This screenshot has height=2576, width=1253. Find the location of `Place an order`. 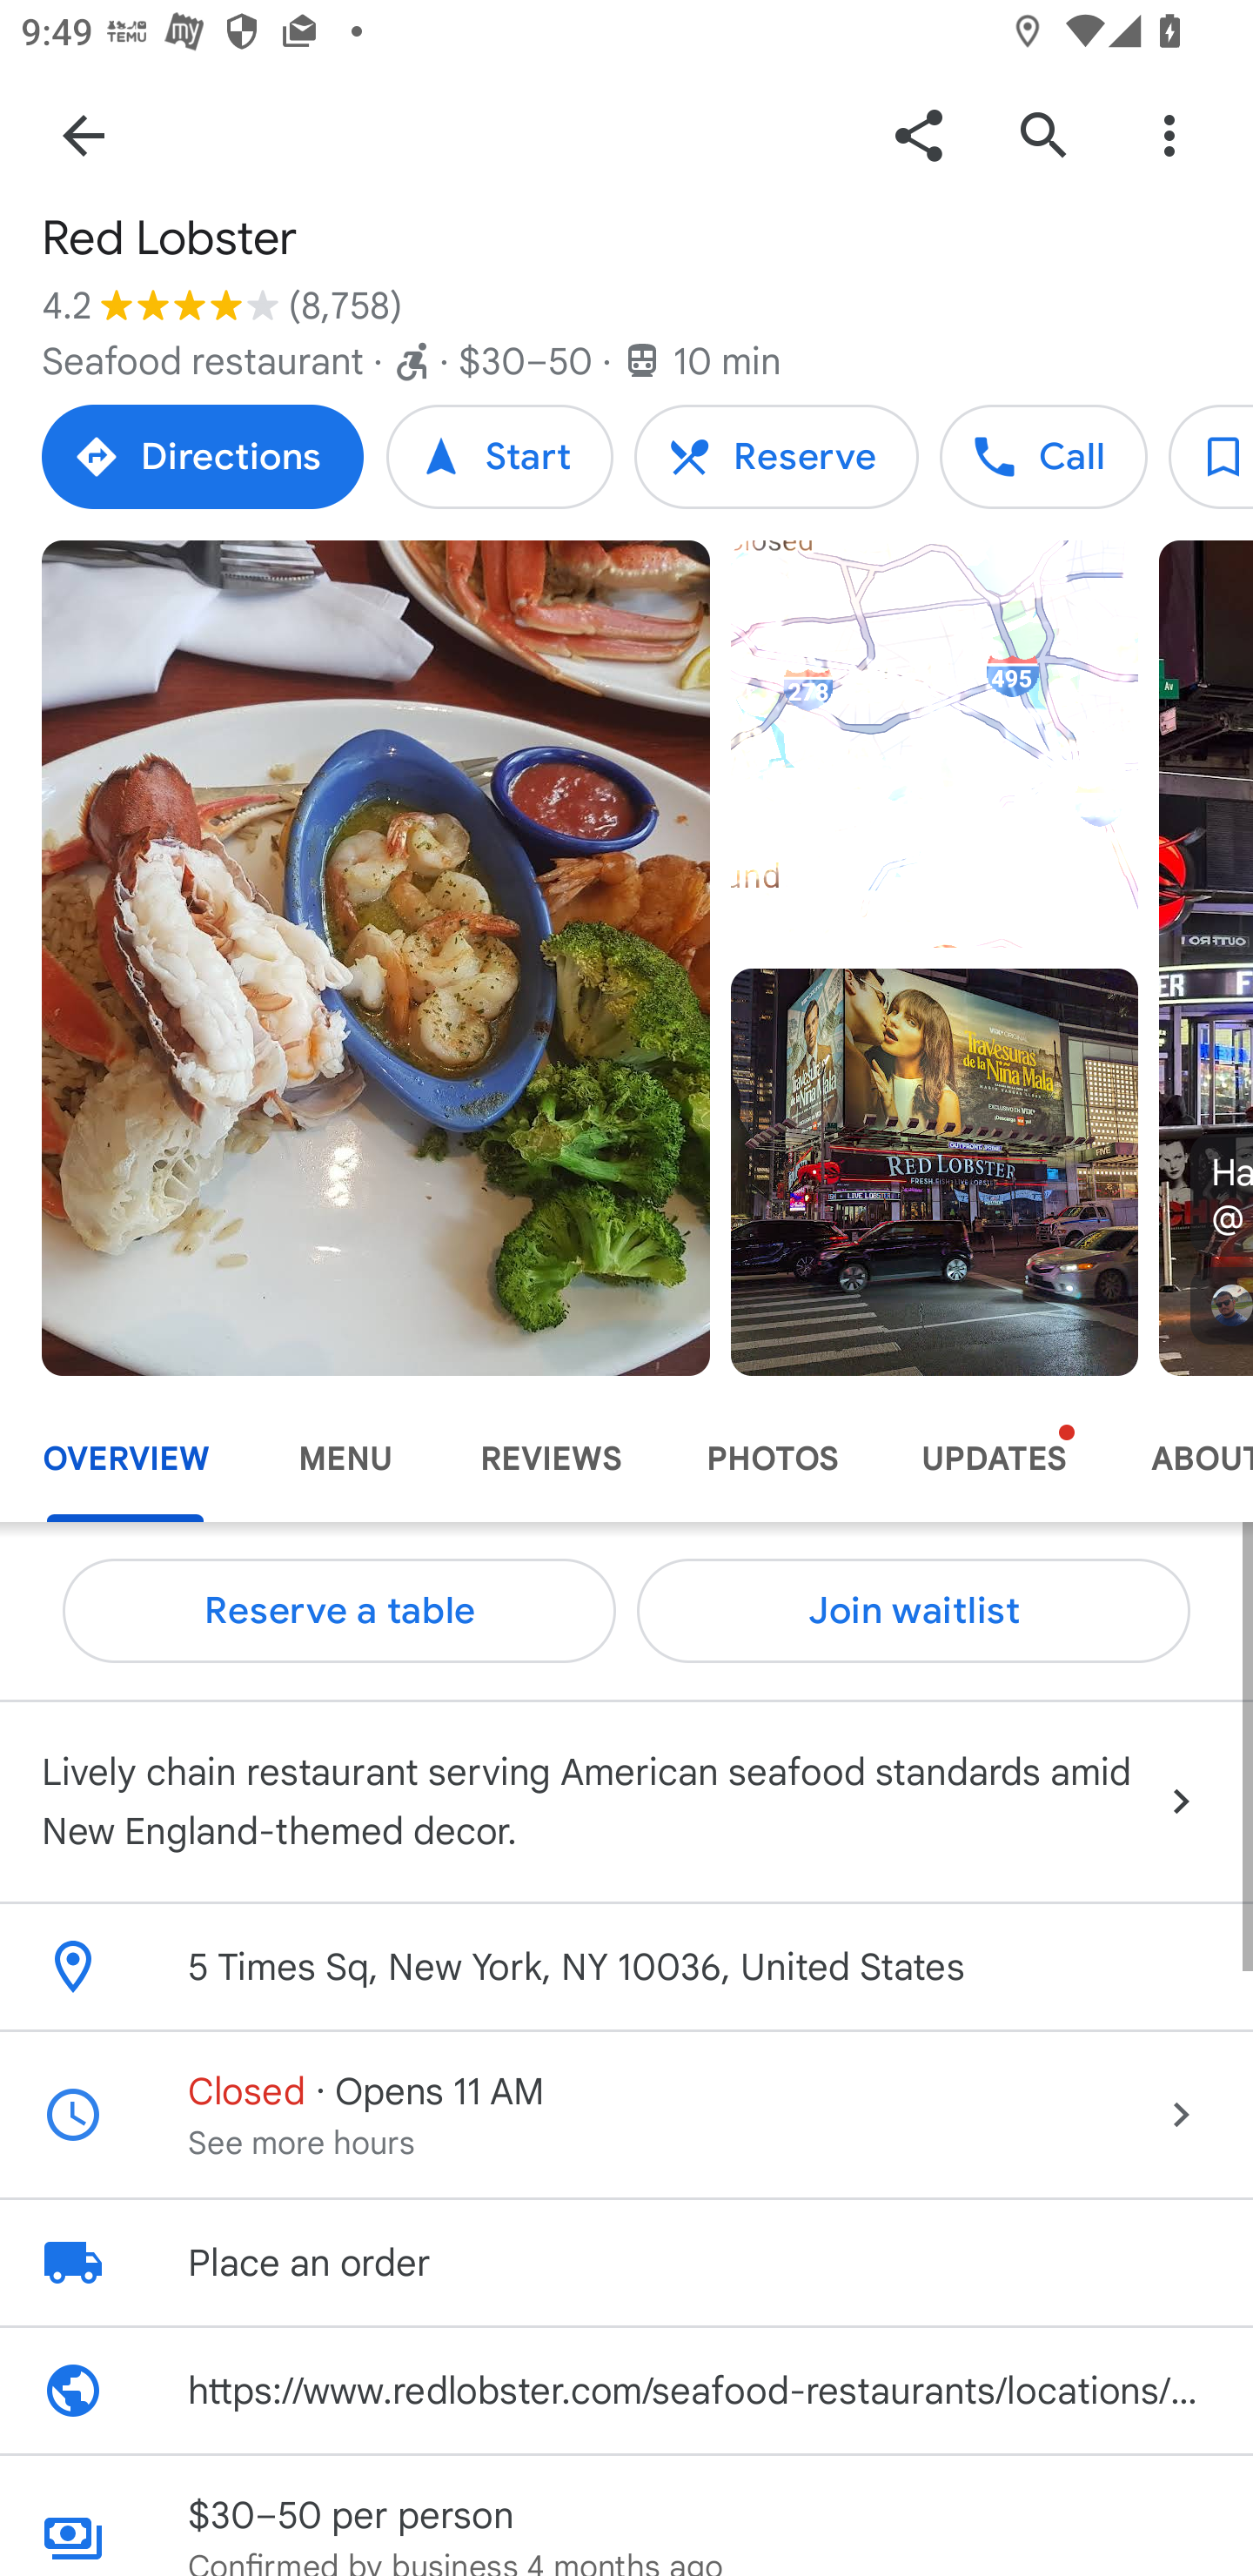

Place an order is located at coordinates (626, 2263).